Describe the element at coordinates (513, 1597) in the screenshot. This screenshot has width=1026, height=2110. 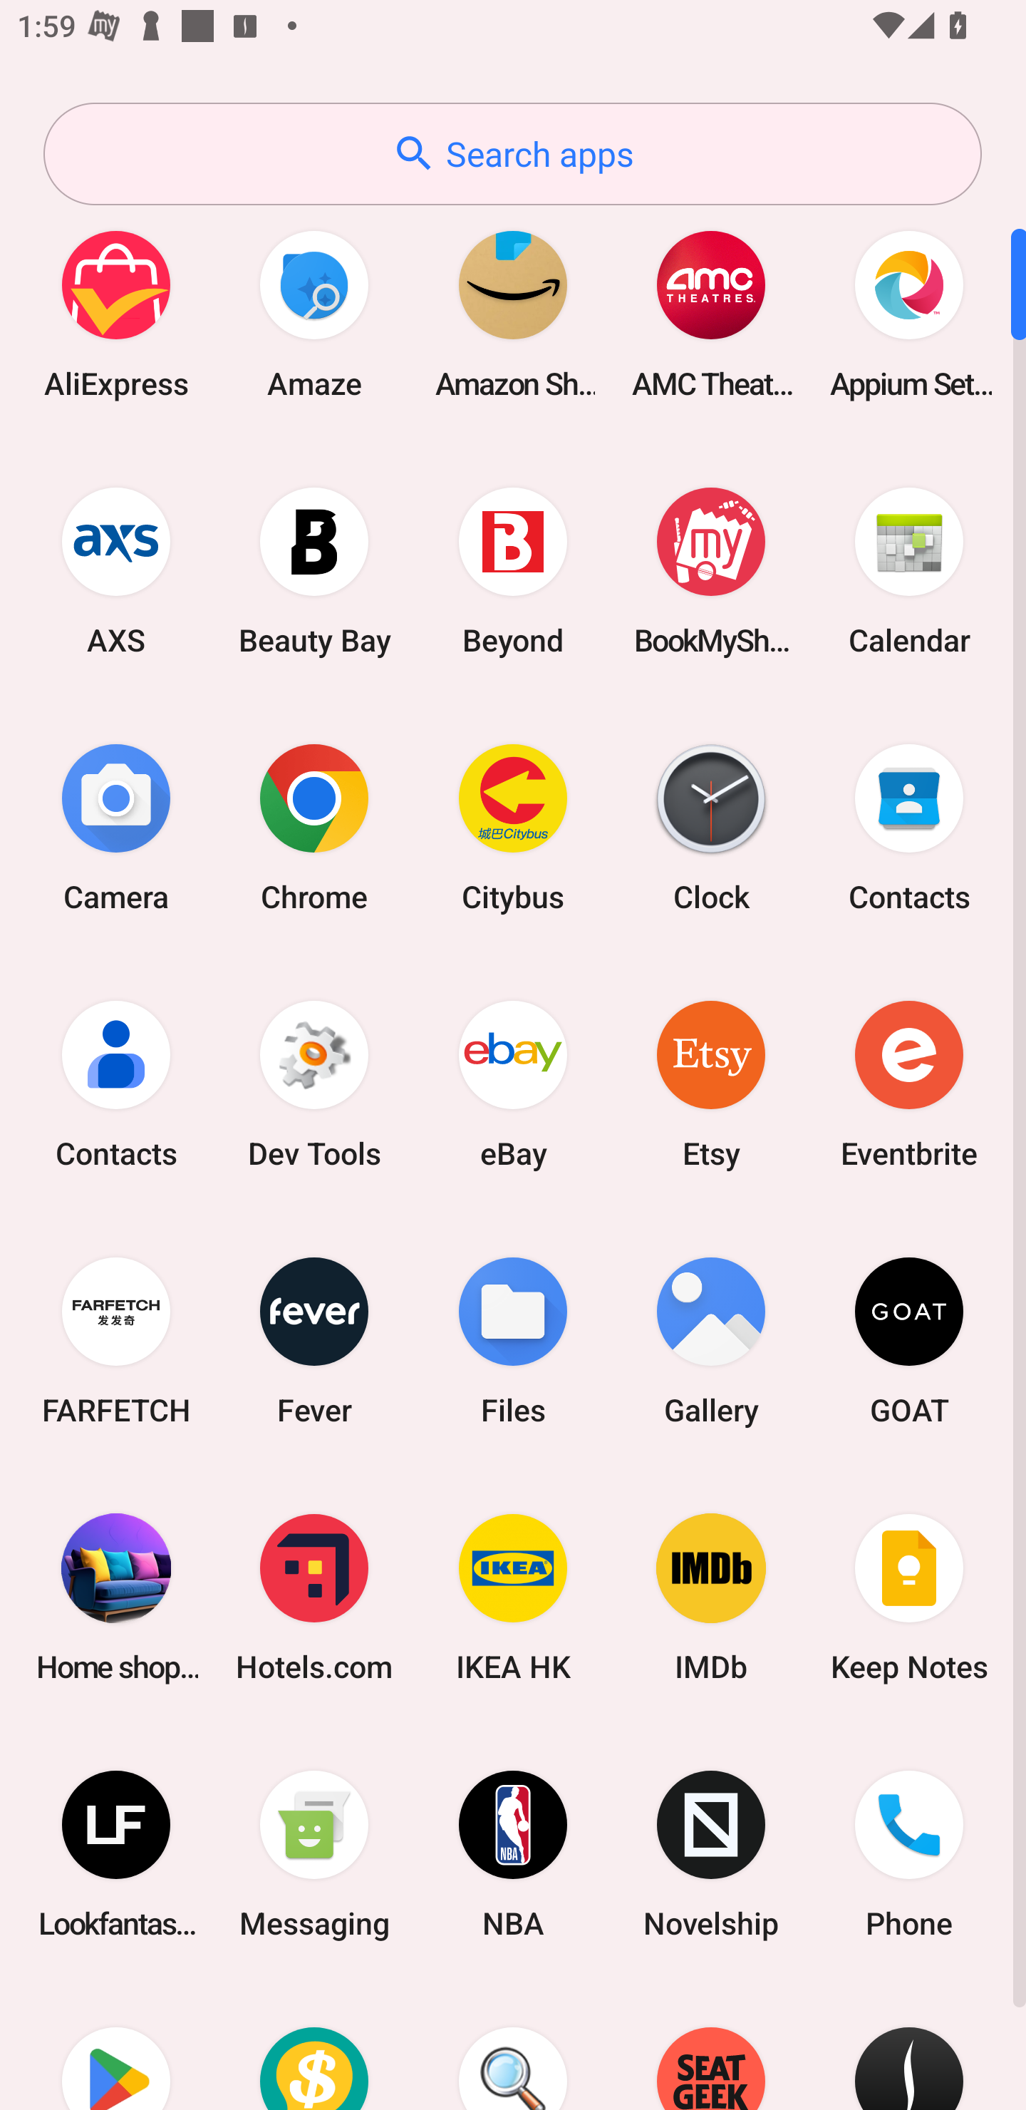
I see `IKEA HK` at that location.